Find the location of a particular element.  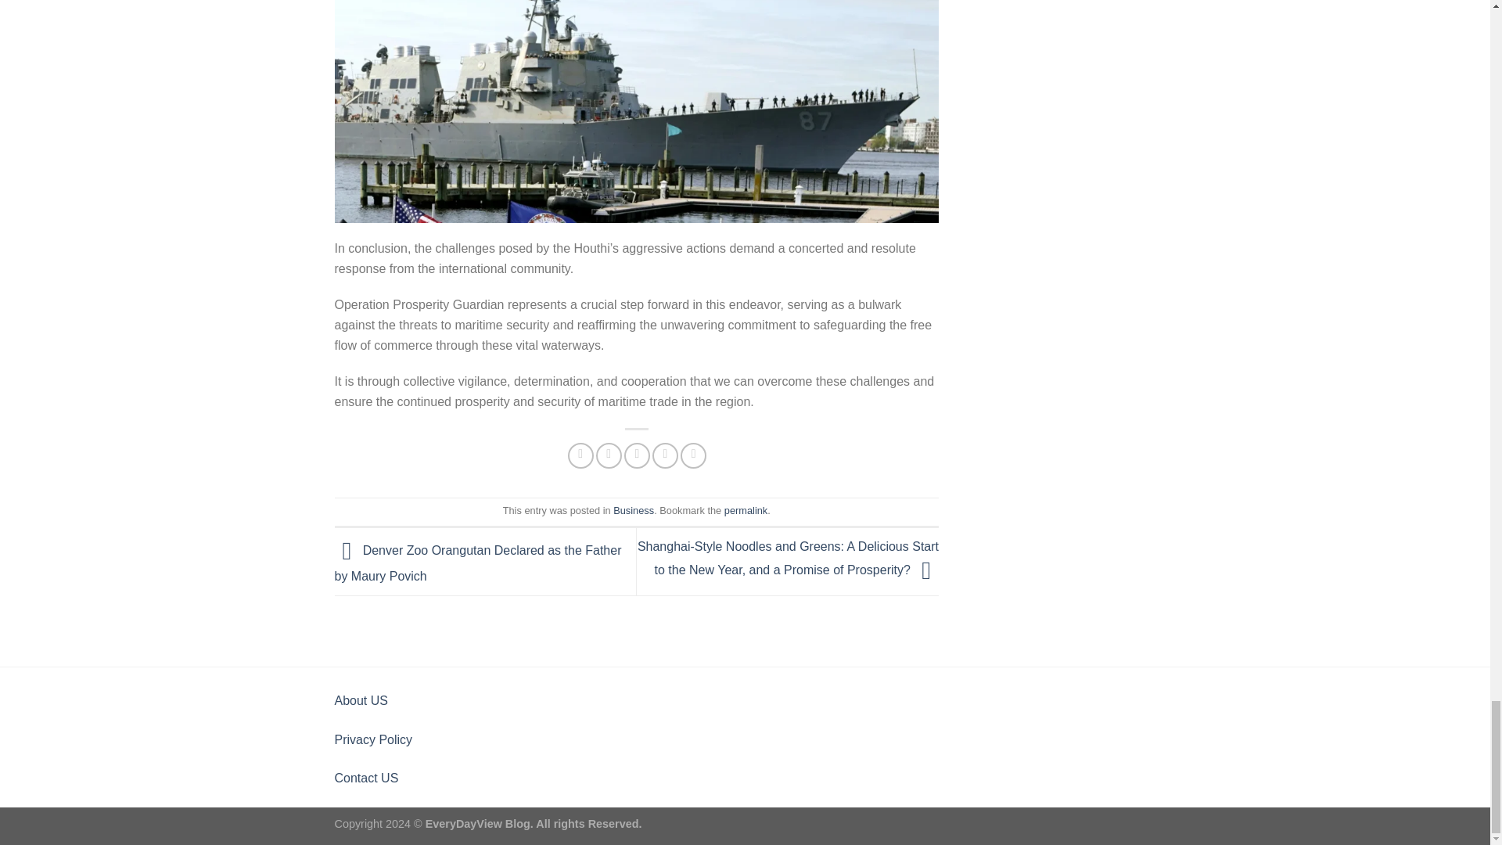

permalink is located at coordinates (746, 510).